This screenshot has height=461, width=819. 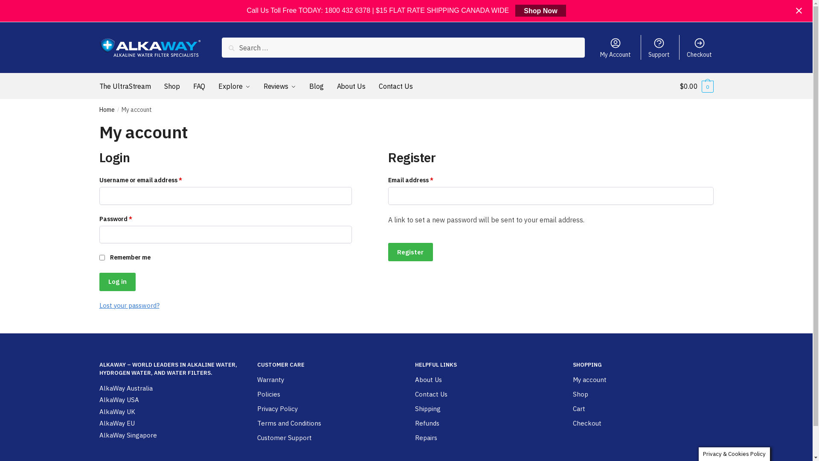 What do you see at coordinates (129, 306) in the screenshot?
I see `Lost your password?` at bounding box center [129, 306].